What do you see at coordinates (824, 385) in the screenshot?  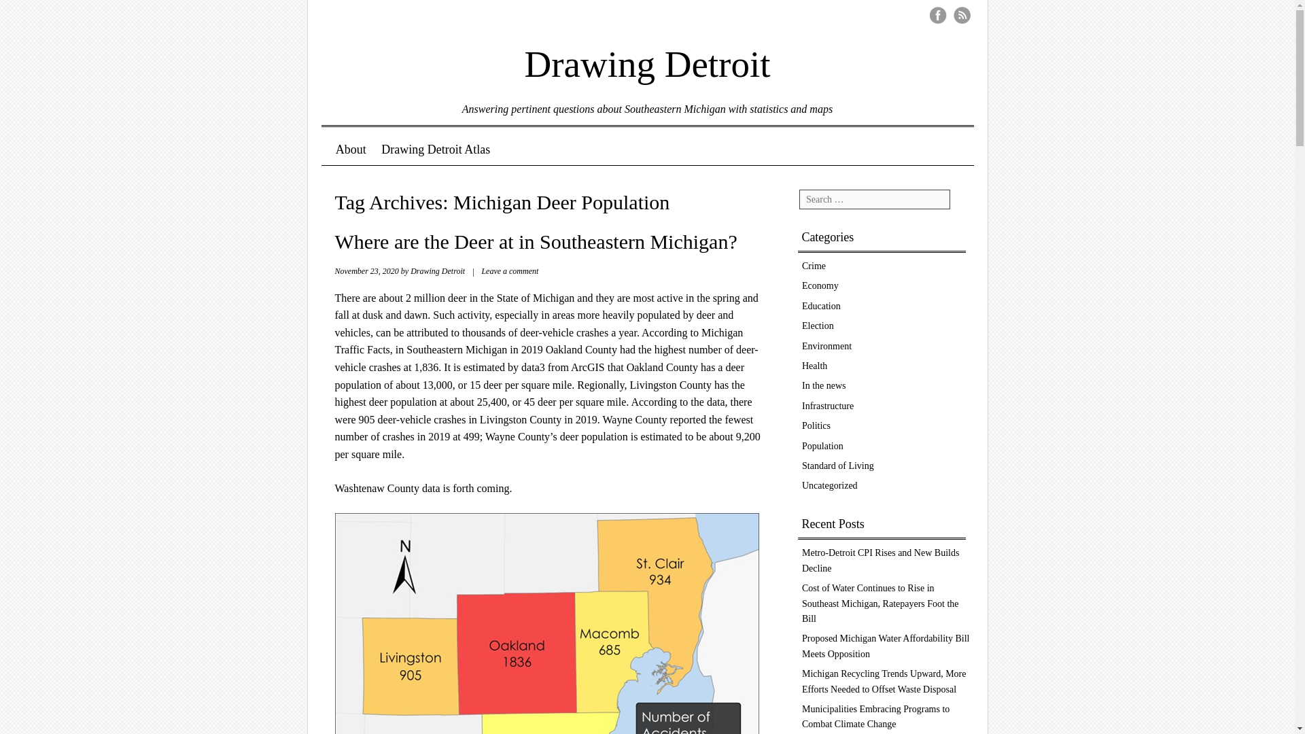 I see `In the news` at bounding box center [824, 385].